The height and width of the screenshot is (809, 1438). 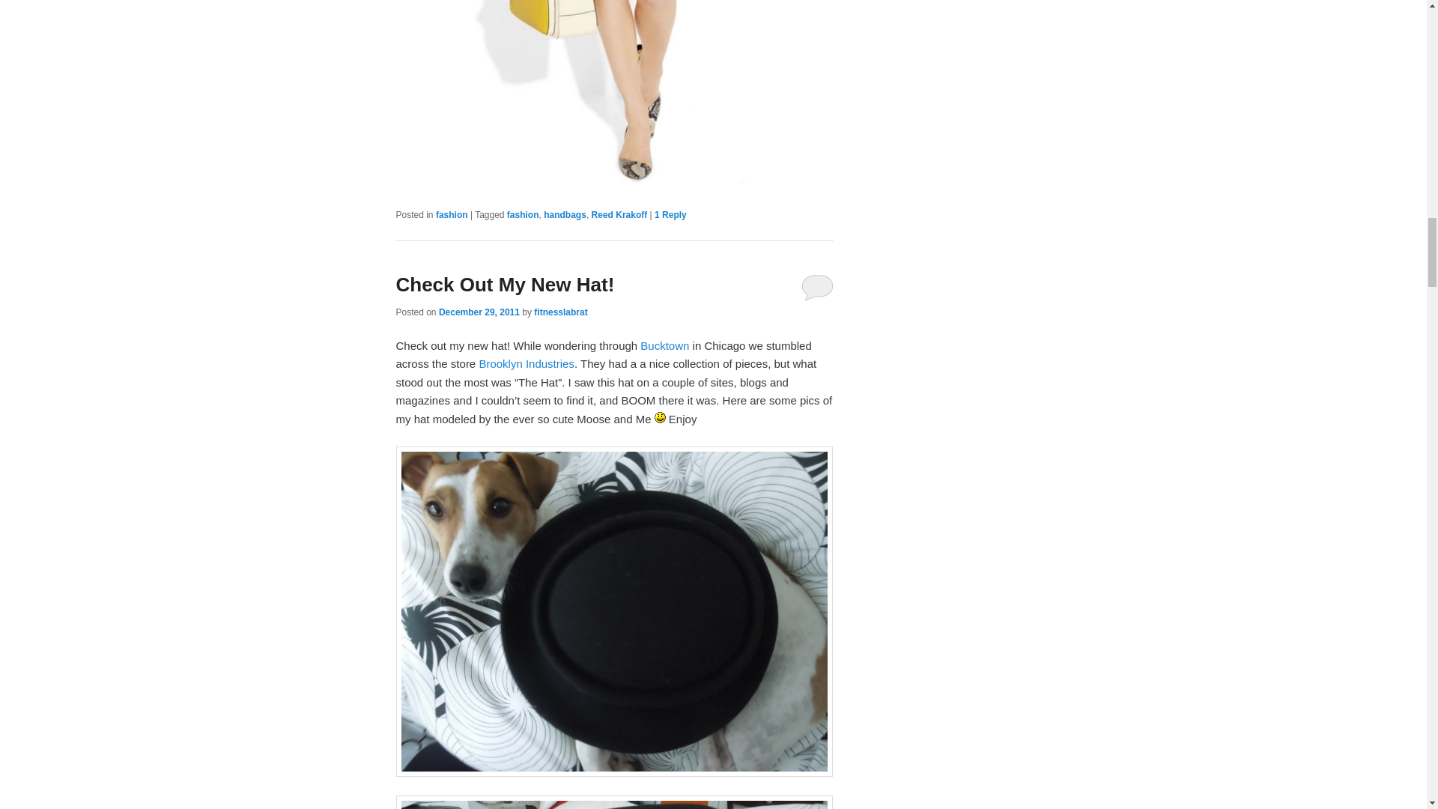 I want to click on DSCN0296, so click(x=614, y=802).